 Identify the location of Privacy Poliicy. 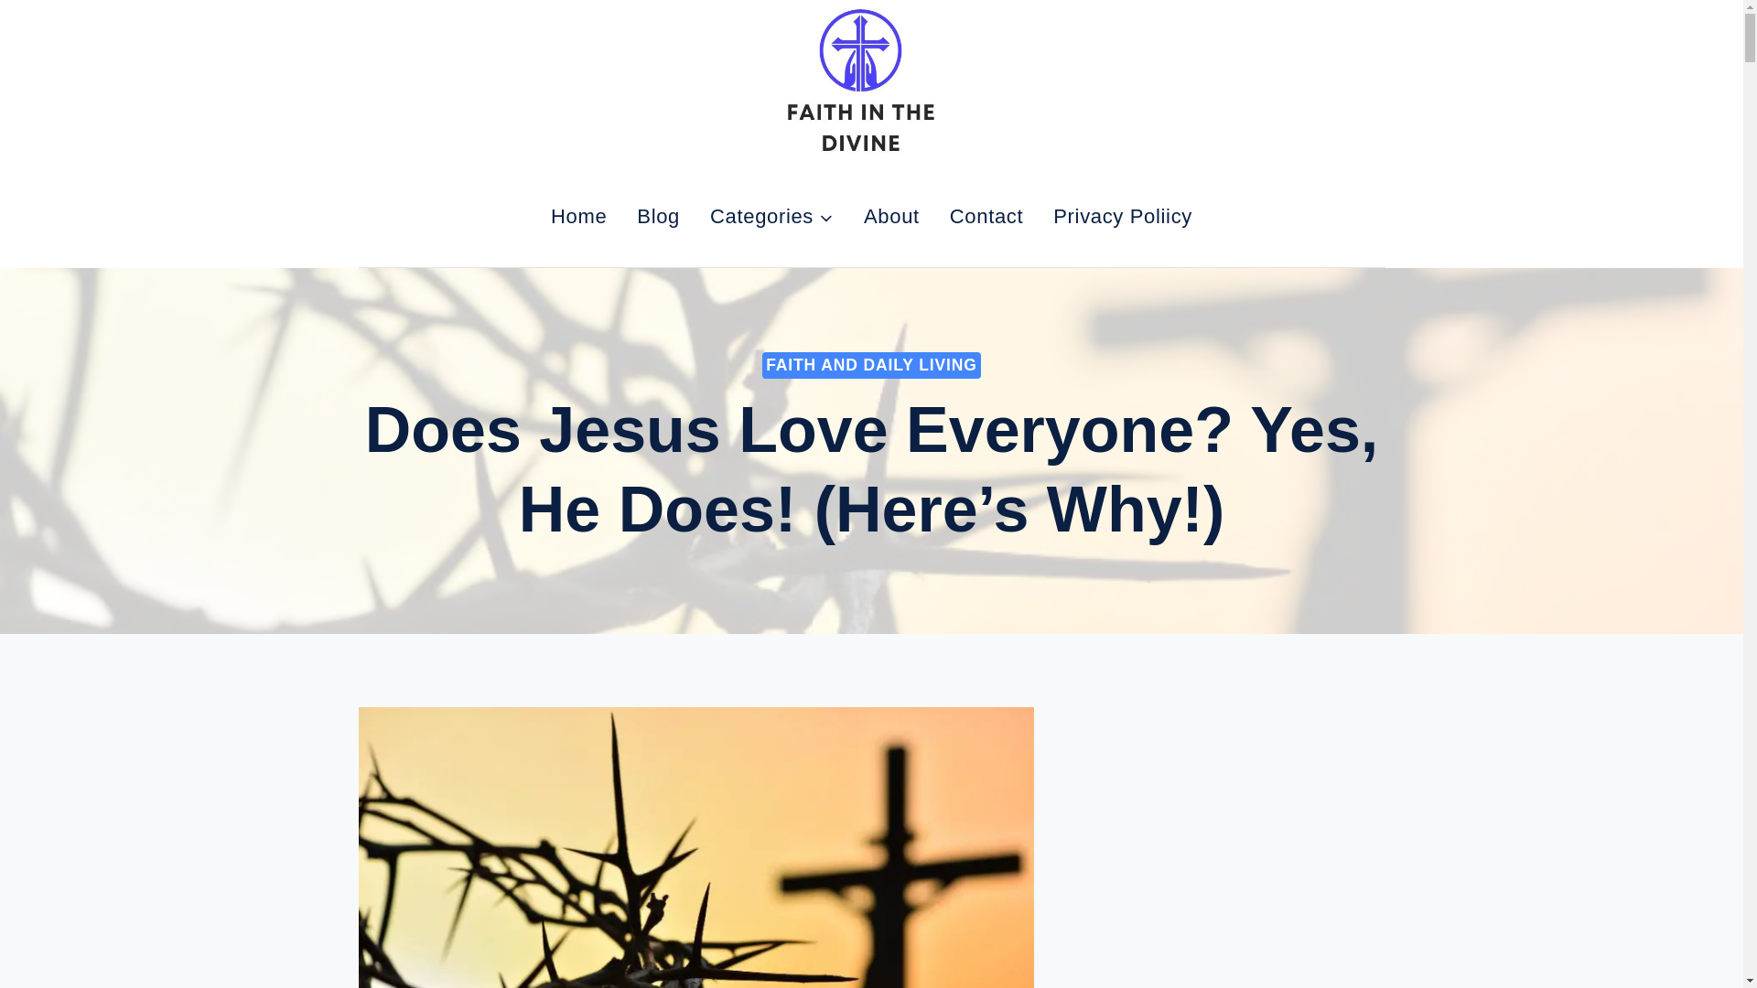
(1123, 216).